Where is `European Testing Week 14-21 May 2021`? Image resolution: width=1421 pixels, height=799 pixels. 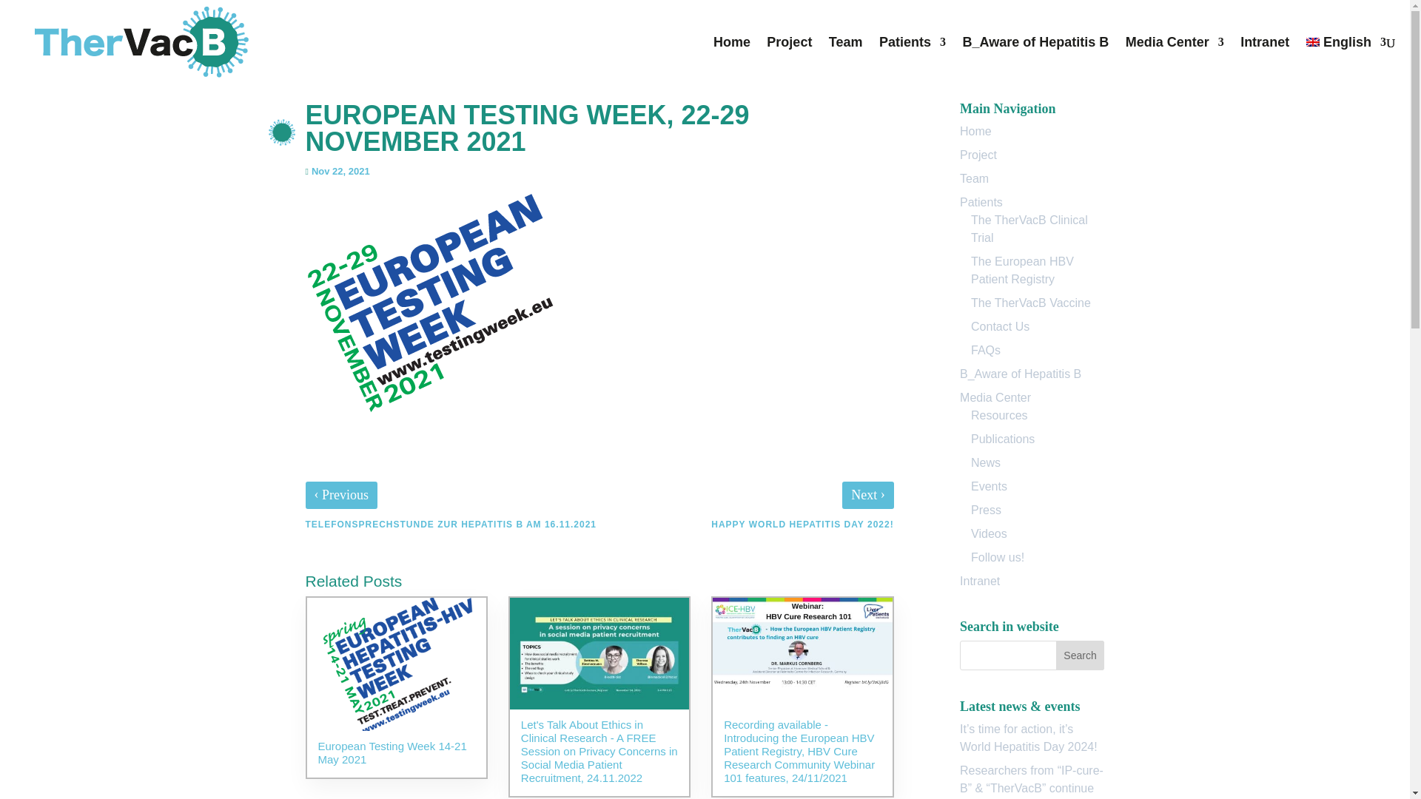
European Testing Week 14-21 May 2021 is located at coordinates (396, 687).